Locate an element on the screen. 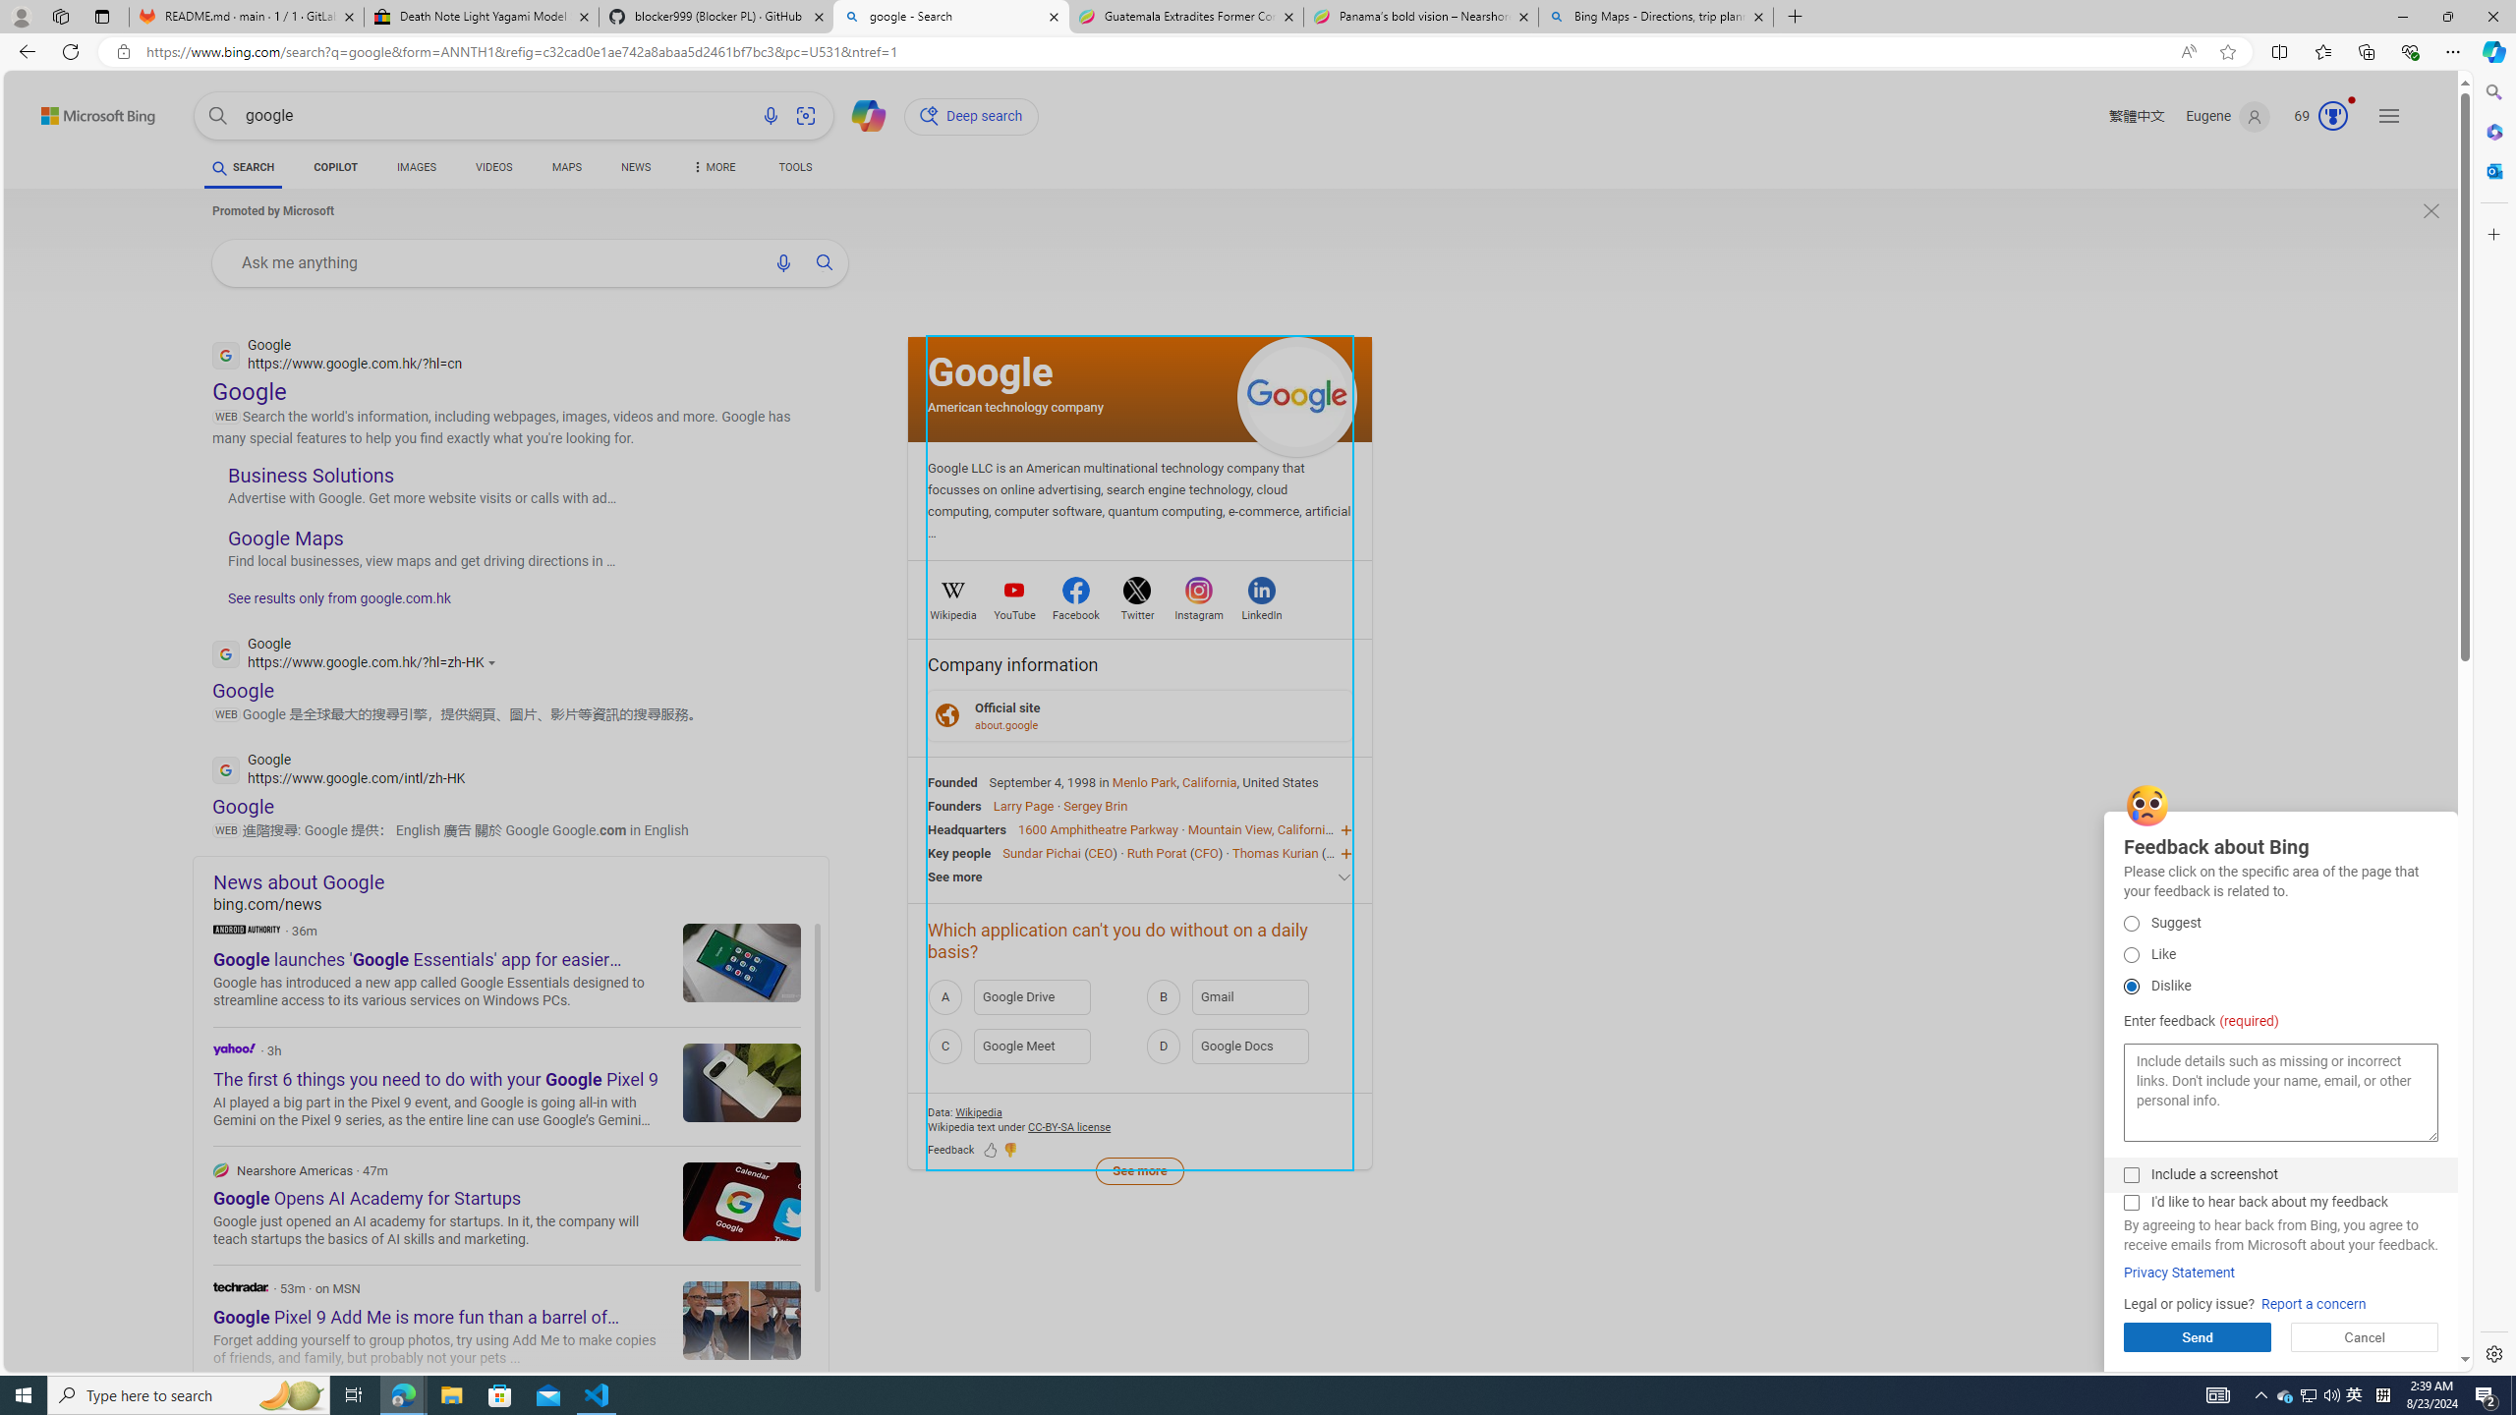 The width and height of the screenshot is (2516, 1415). Include a screenshot is located at coordinates (2131, 1175).